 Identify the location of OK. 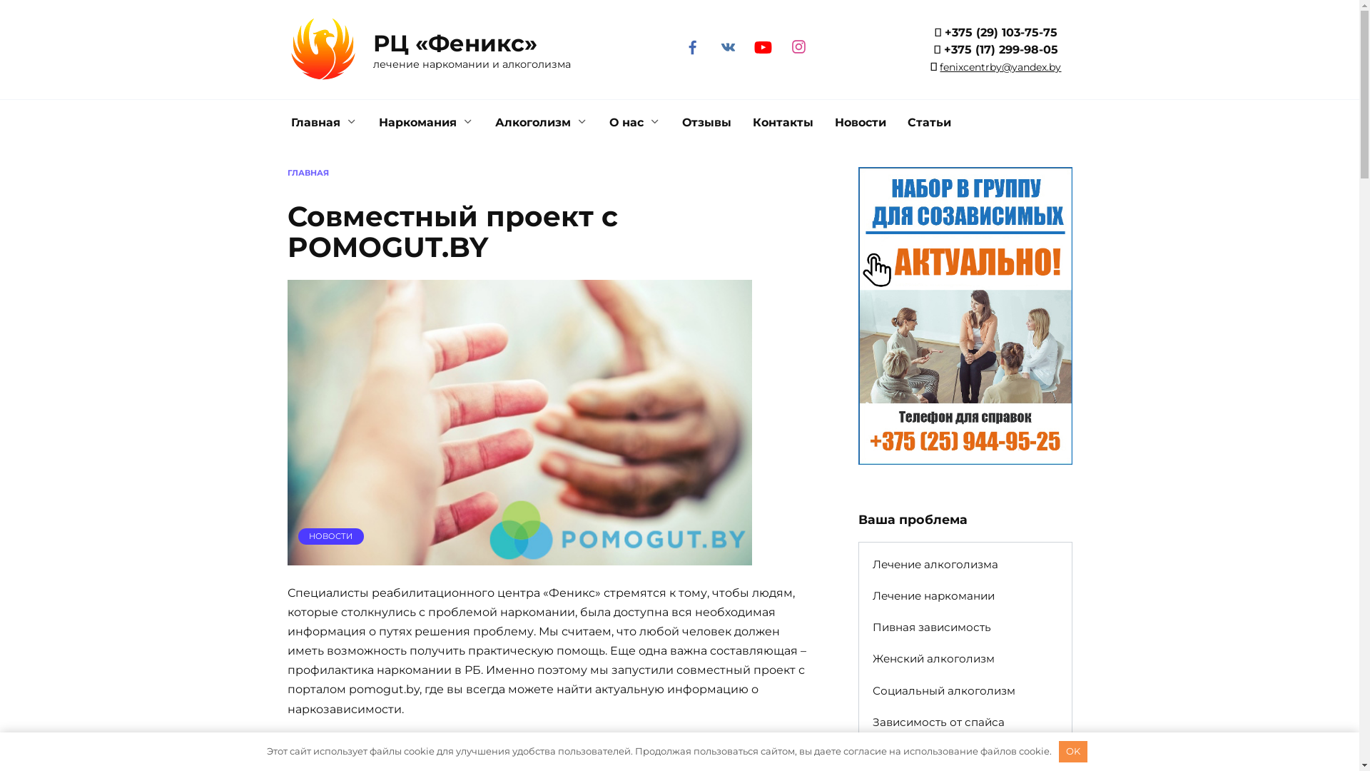
(1073, 752).